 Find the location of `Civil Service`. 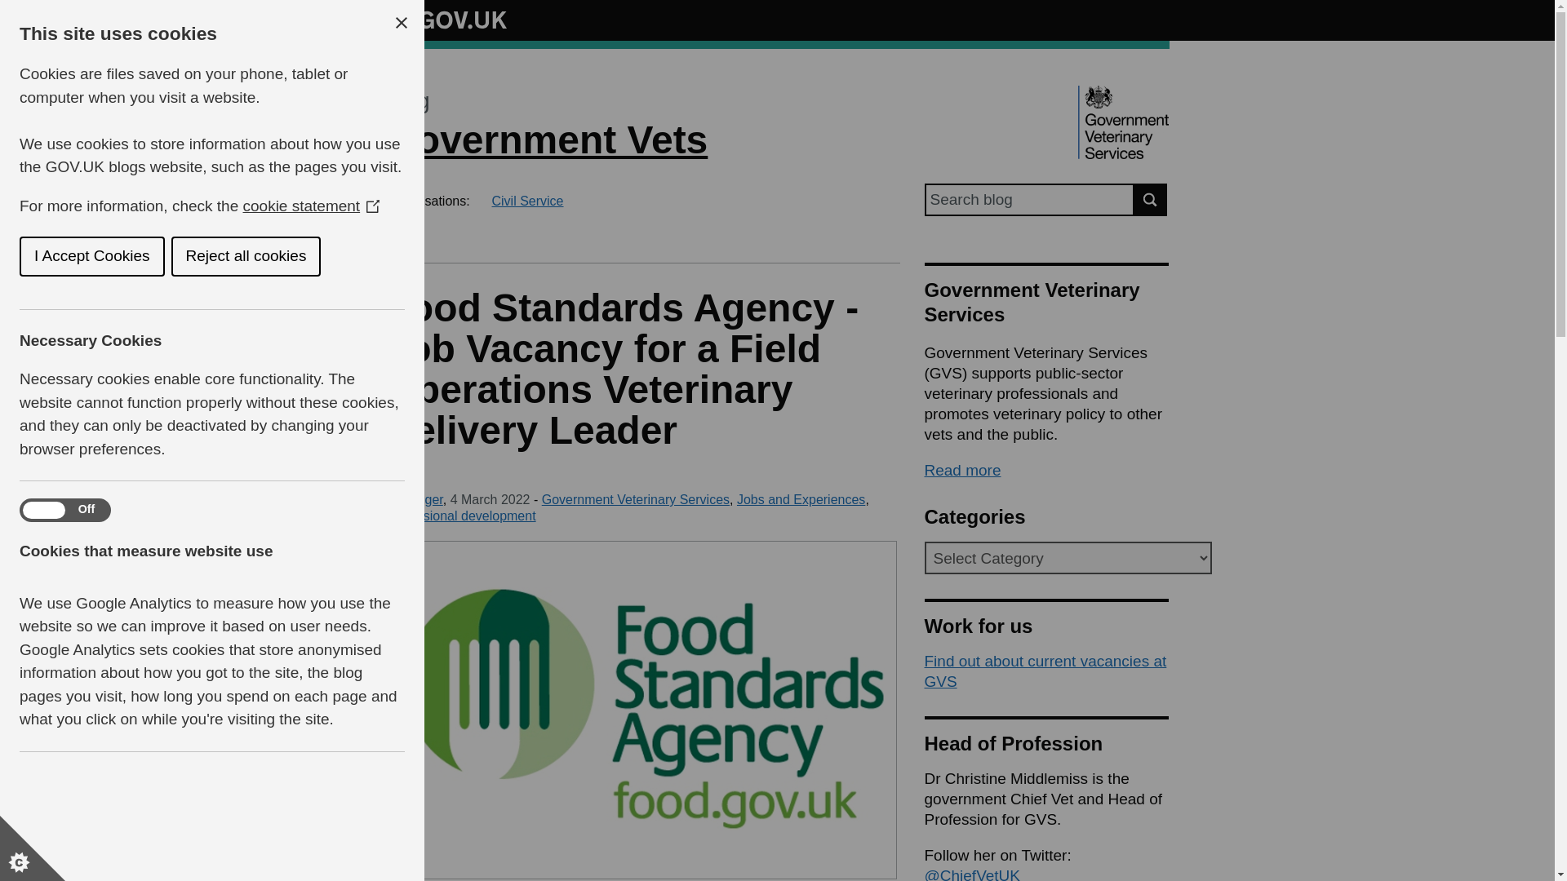

Civil Service is located at coordinates (527, 201).